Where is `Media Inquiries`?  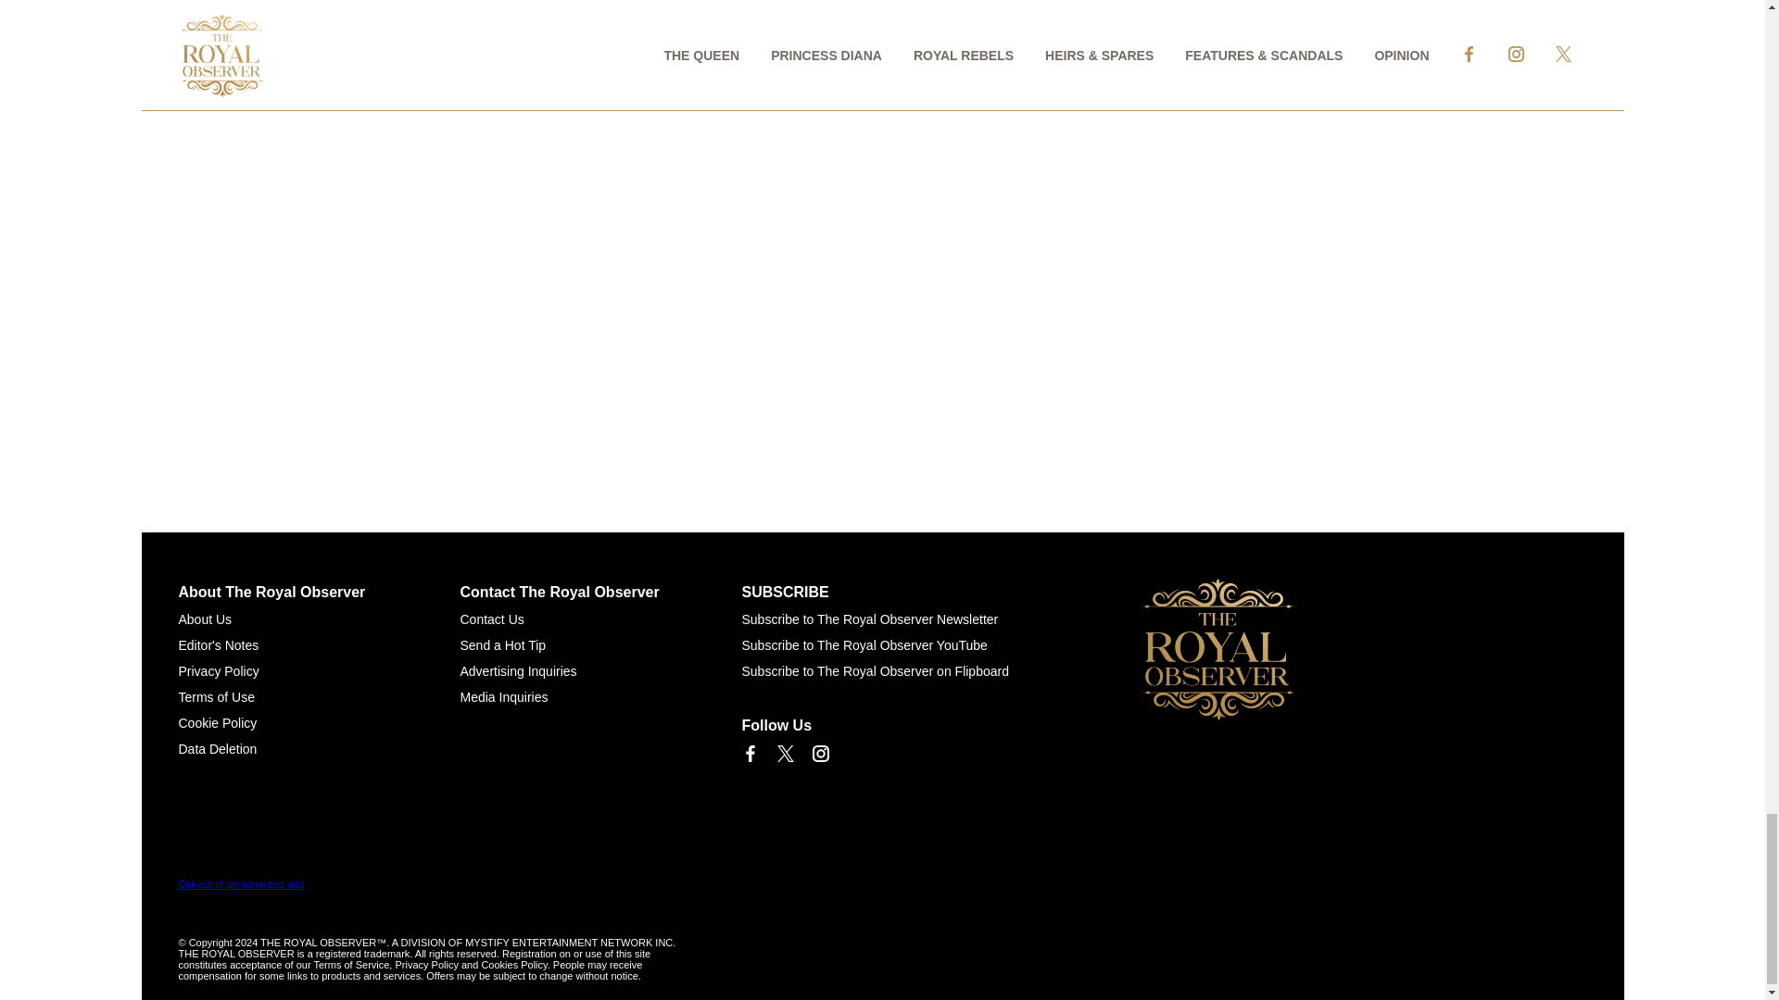 Media Inquiries is located at coordinates (503, 697).